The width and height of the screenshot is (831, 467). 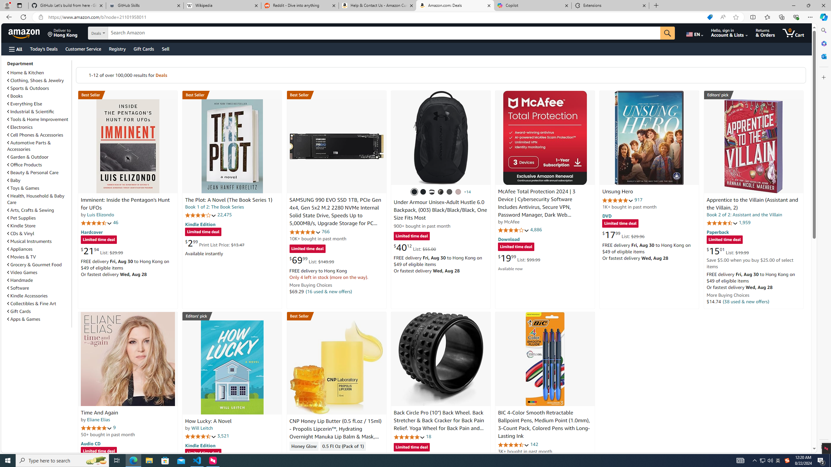 I want to click on Garden & Outdoor, so click(x=28, y=157).